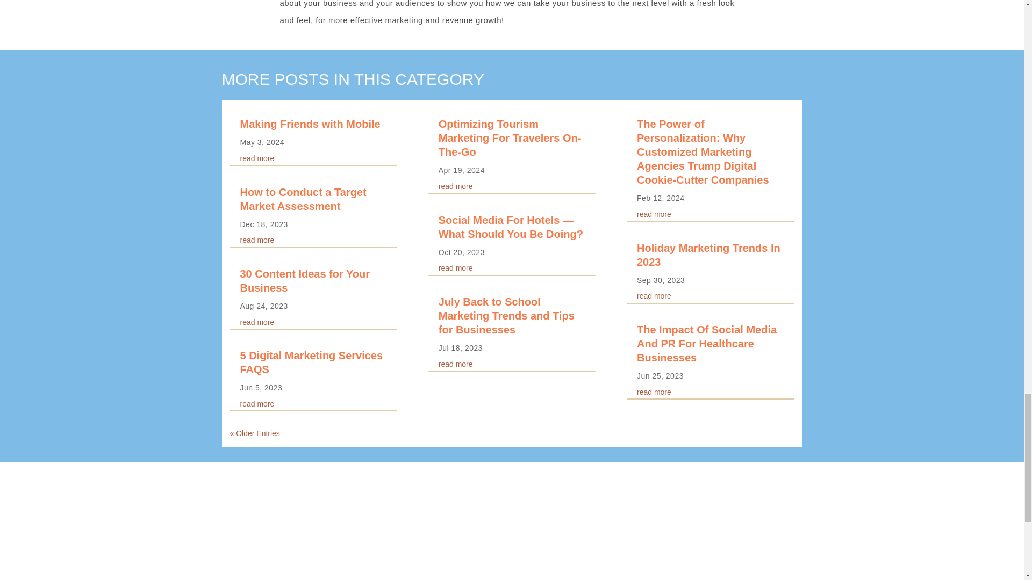 The height and width of the screenshot is (580, 1032). Describe the element at coordinates (456, 364) in the screenshot. I see `read more` at that location.